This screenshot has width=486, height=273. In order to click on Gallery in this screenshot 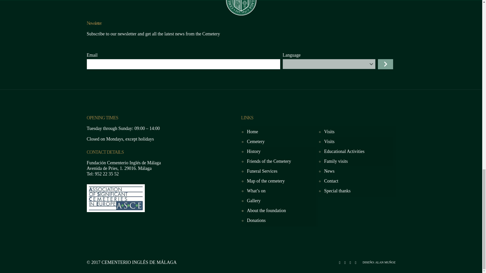, I will do `click(280, 201)`.